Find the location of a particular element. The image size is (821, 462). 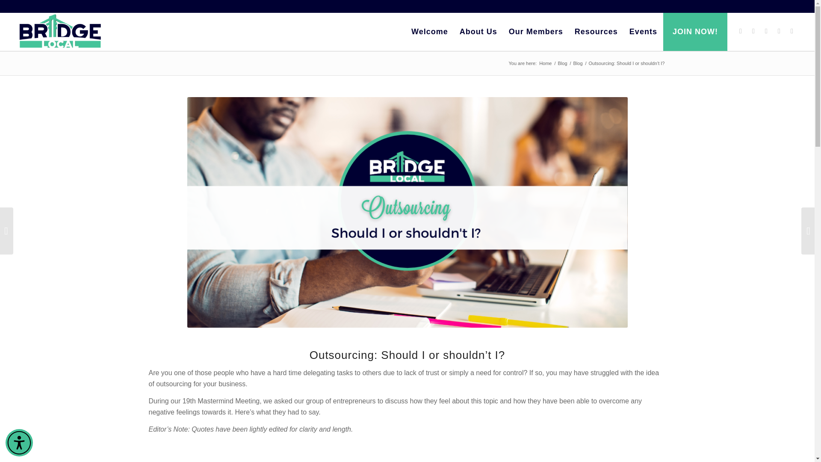

Twitter is located at coordinates (792, 31).